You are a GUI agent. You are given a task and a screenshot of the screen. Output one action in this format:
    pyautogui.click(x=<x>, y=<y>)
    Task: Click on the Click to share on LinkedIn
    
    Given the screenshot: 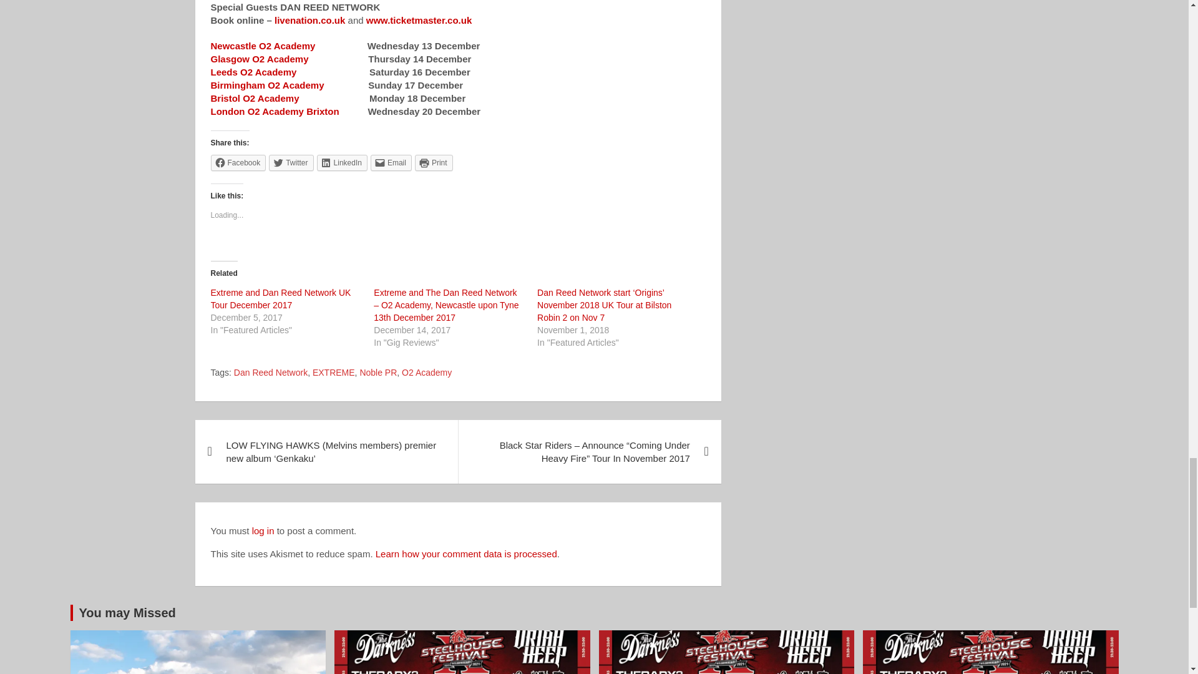 What is the action you would take?
    pyautogui.click(x=342, y=163)
    